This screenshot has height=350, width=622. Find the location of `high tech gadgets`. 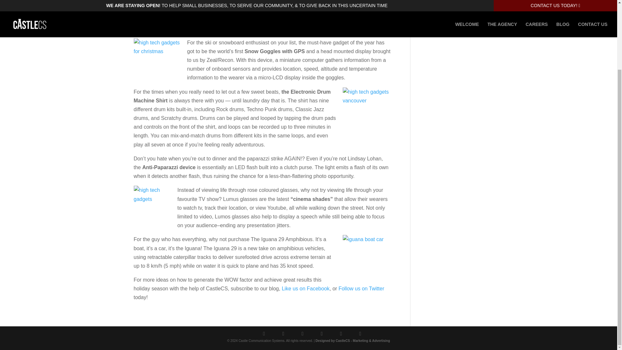

high tech gadgets is located at coordinates (153, 205).